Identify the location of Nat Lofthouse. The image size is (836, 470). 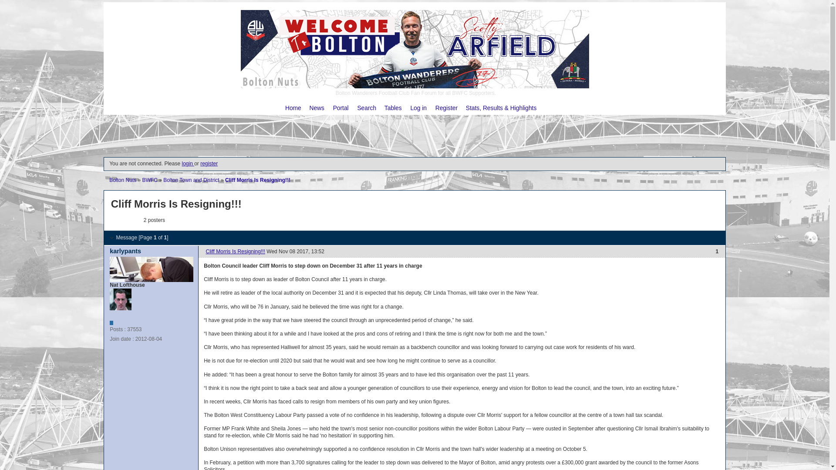
(120, 299).